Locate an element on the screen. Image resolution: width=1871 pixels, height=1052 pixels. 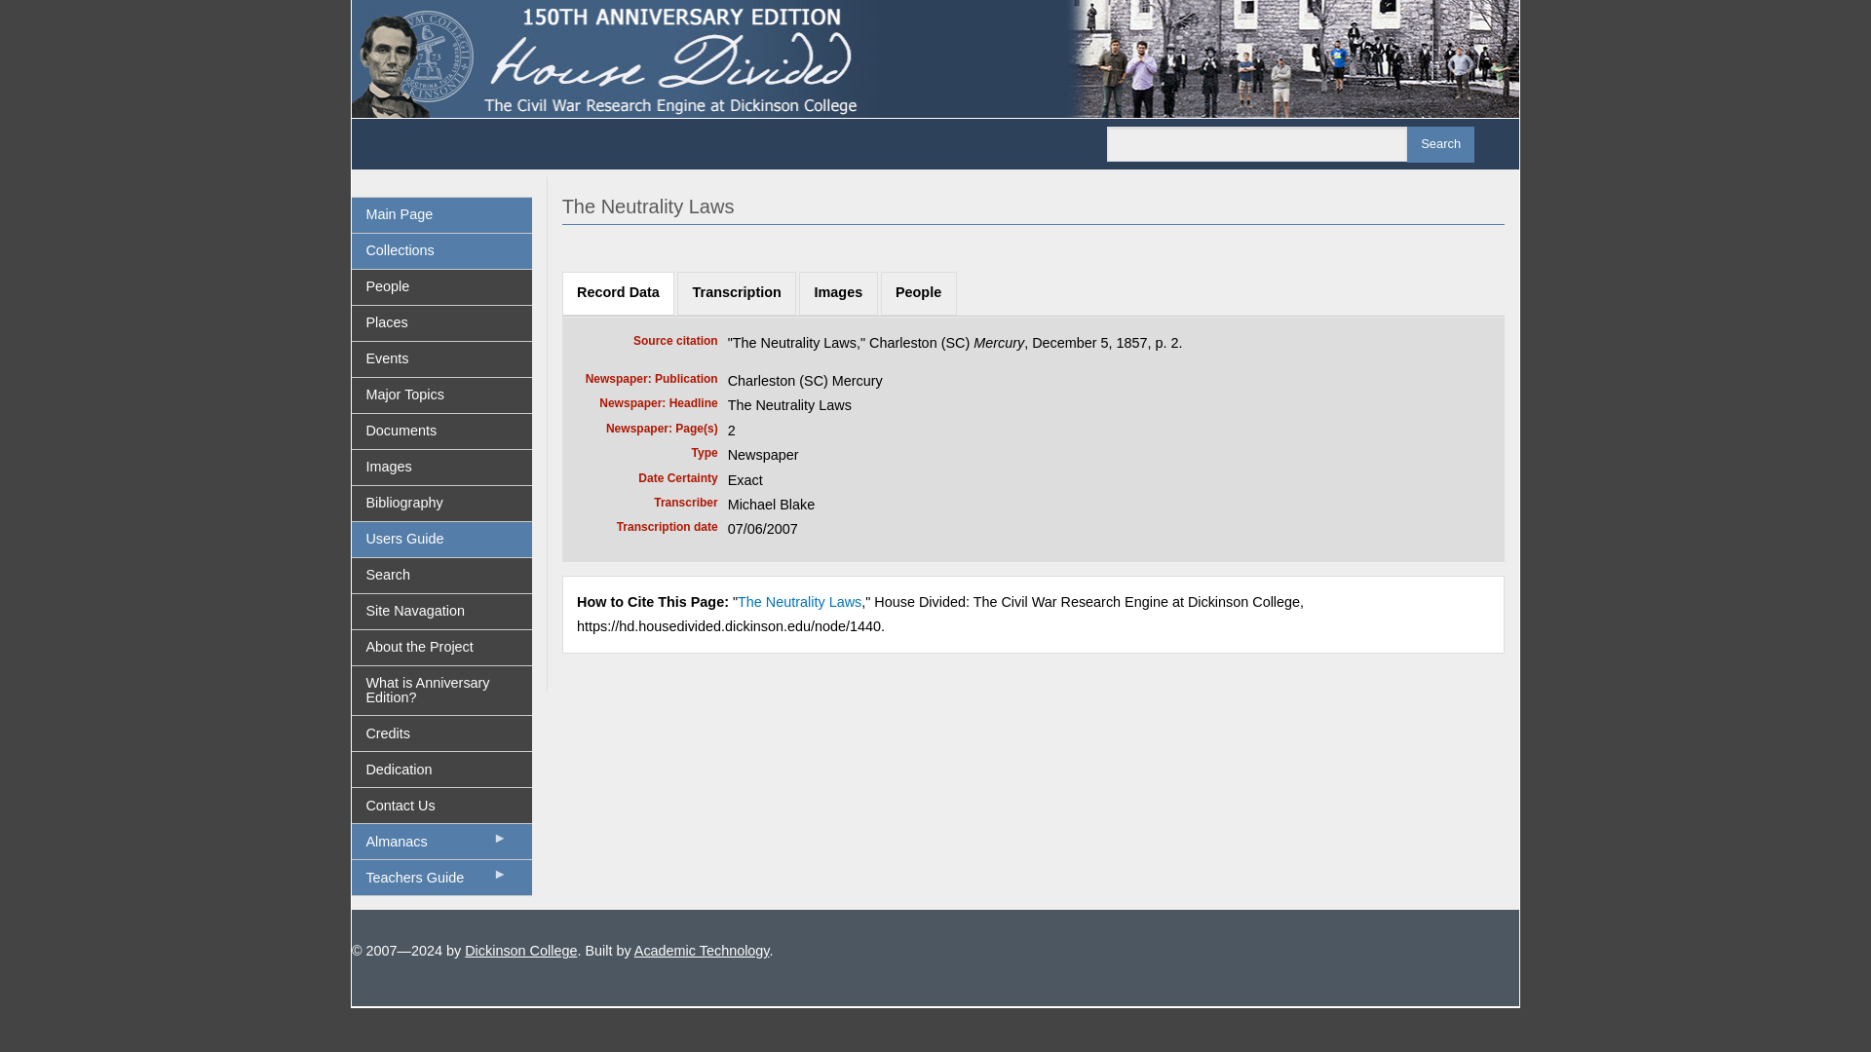
About the Project is located at coordinates (440, 647).